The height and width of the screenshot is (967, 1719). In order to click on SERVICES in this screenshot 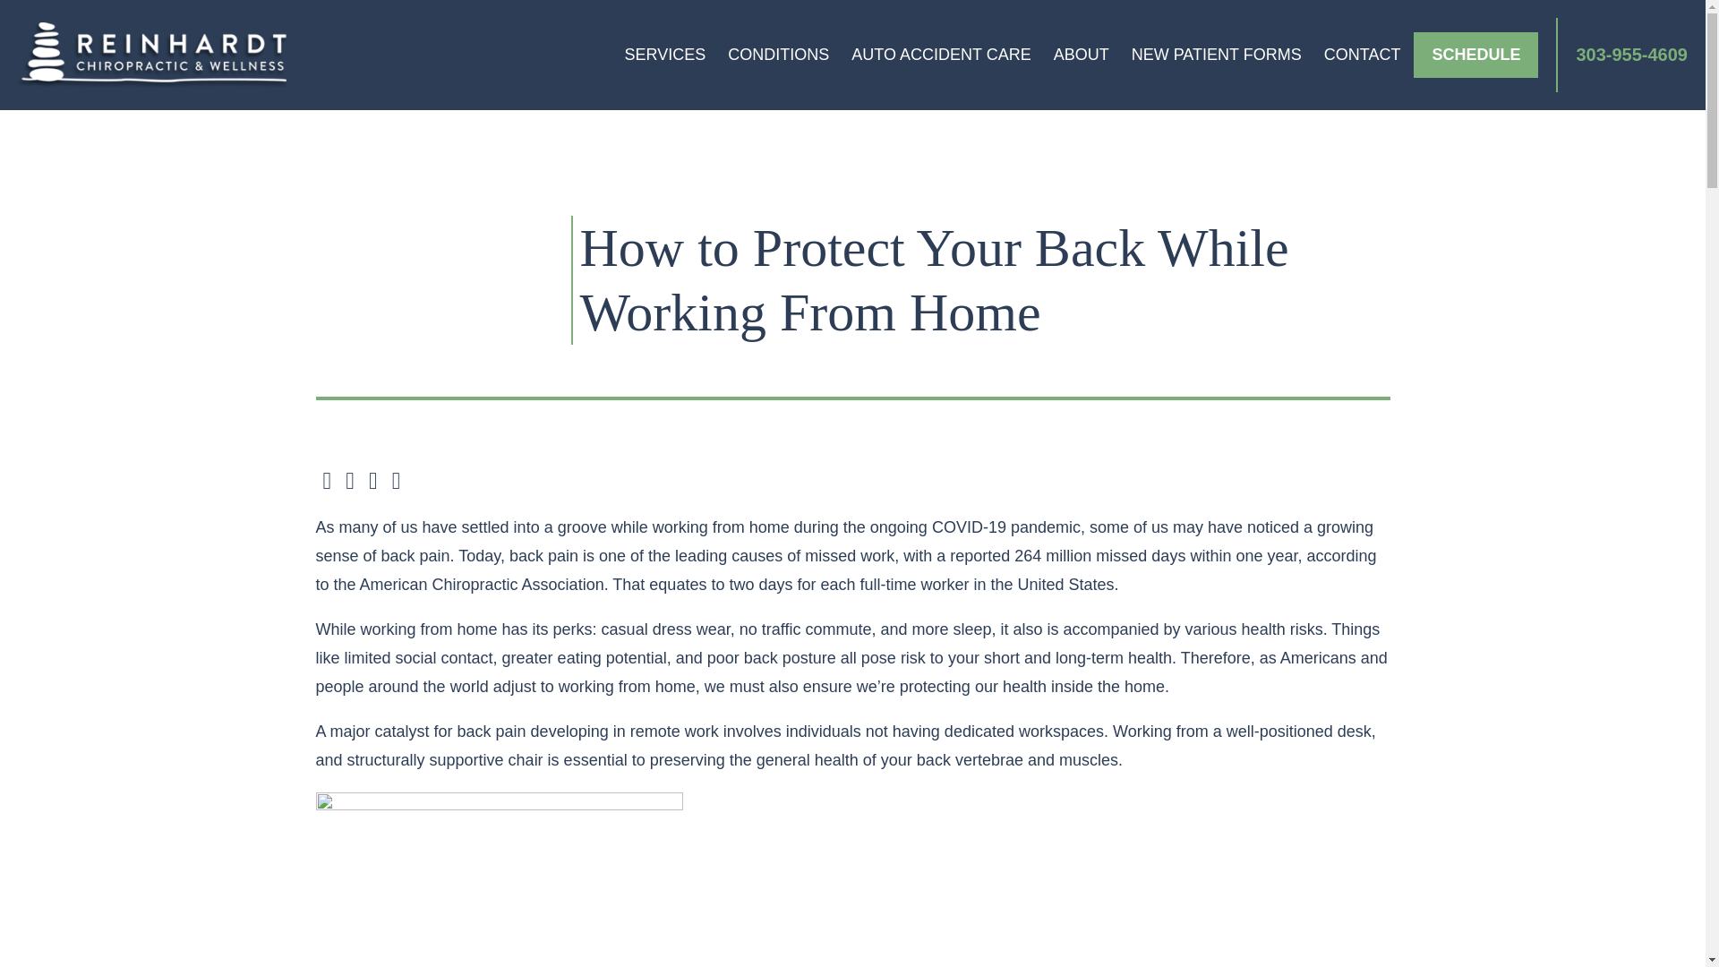, I will do `click(664, 55)`.